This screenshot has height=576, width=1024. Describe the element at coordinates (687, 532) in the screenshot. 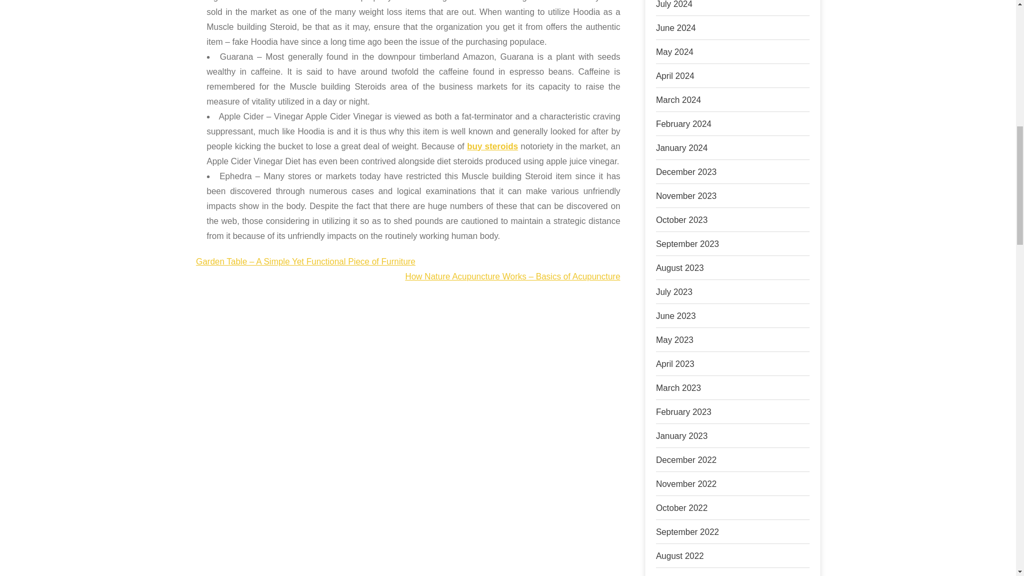

I see `September 2022` at that location.